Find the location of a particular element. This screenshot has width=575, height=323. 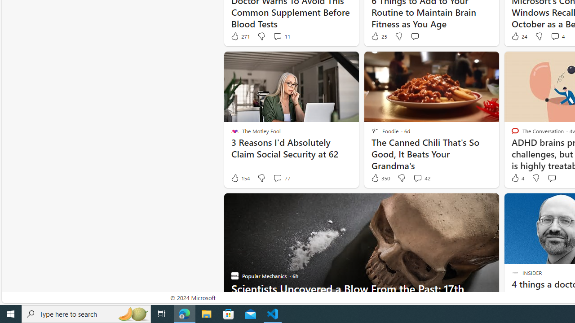

View comments 4 Comment is located at coordinates (557, 36).